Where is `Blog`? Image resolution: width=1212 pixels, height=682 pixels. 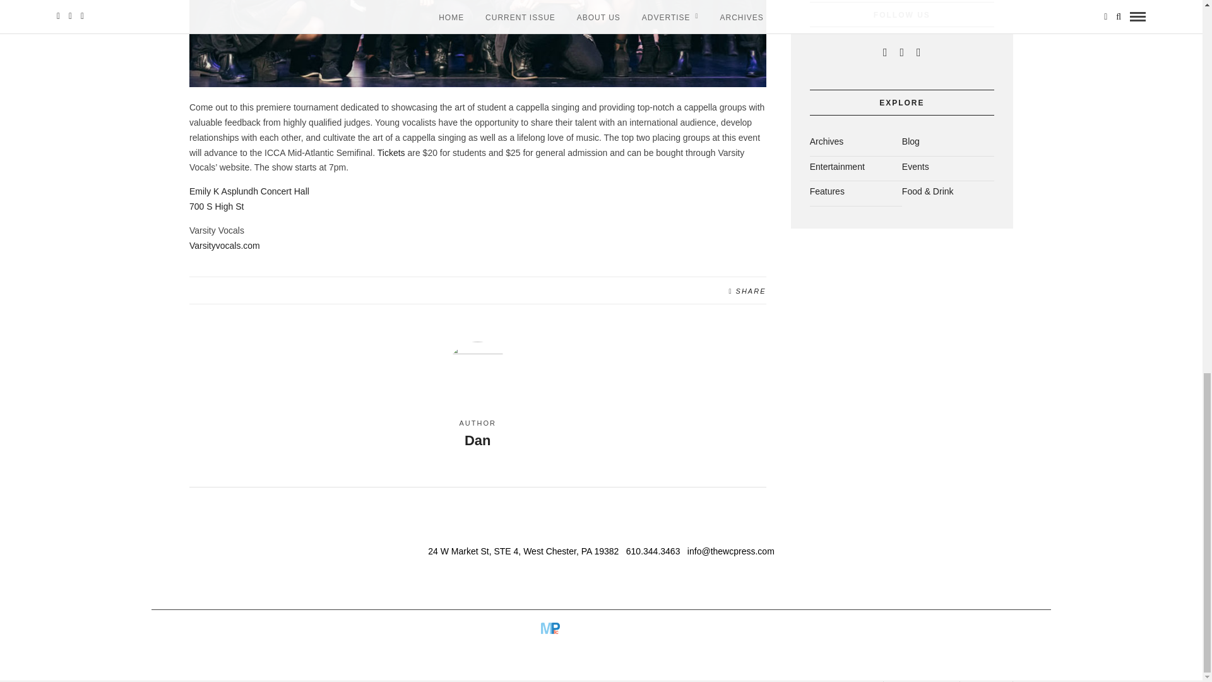
Blog is located at coordinates (249, 198).